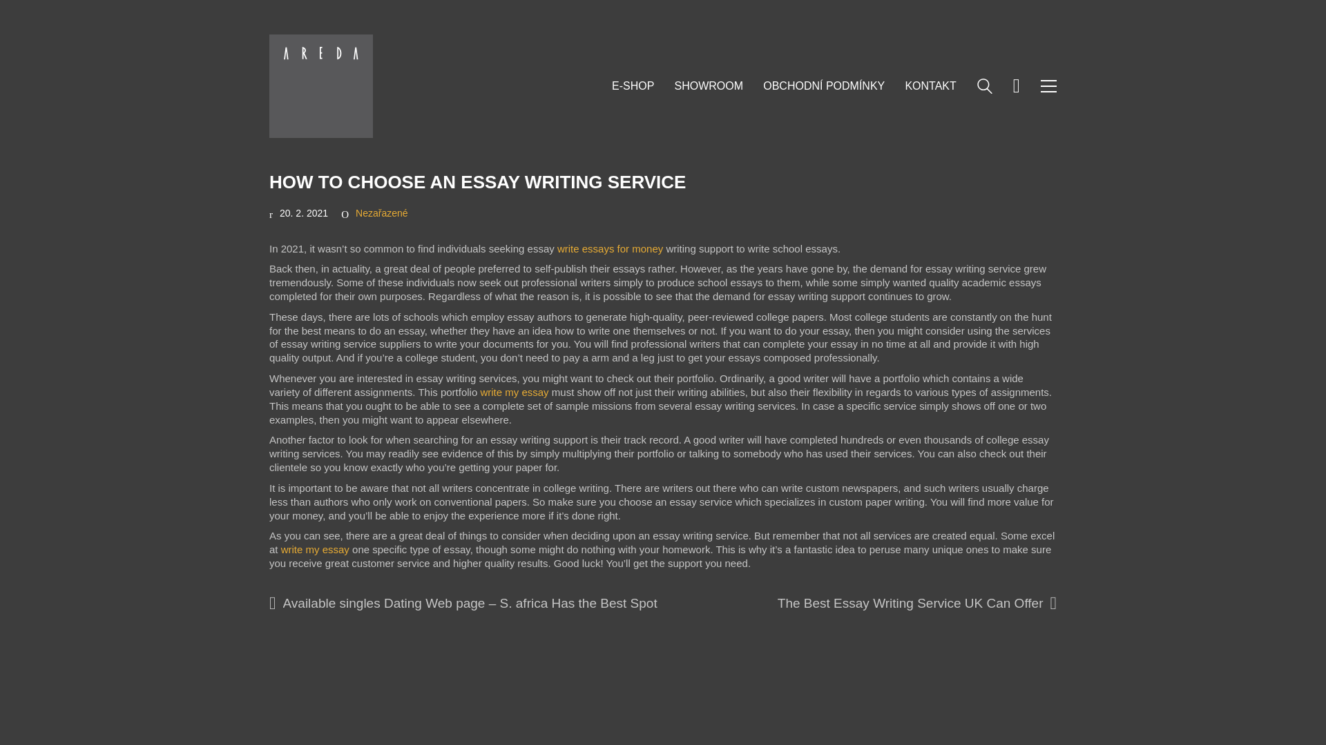 This screenshot has height=745, width=1326. What do you see at coordinates (974, 704) in the screenshot?
I see `Instagram` at bounding box center [974, 704].